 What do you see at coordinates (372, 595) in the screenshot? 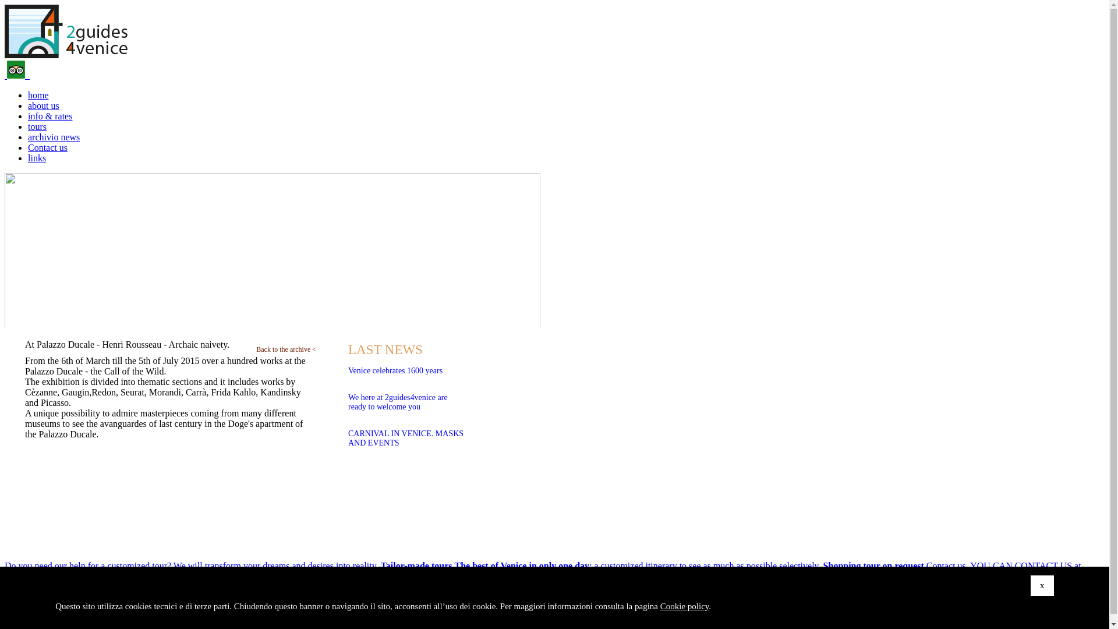
I see `info@2guides4venice.com` at bounding box center [372, 595].